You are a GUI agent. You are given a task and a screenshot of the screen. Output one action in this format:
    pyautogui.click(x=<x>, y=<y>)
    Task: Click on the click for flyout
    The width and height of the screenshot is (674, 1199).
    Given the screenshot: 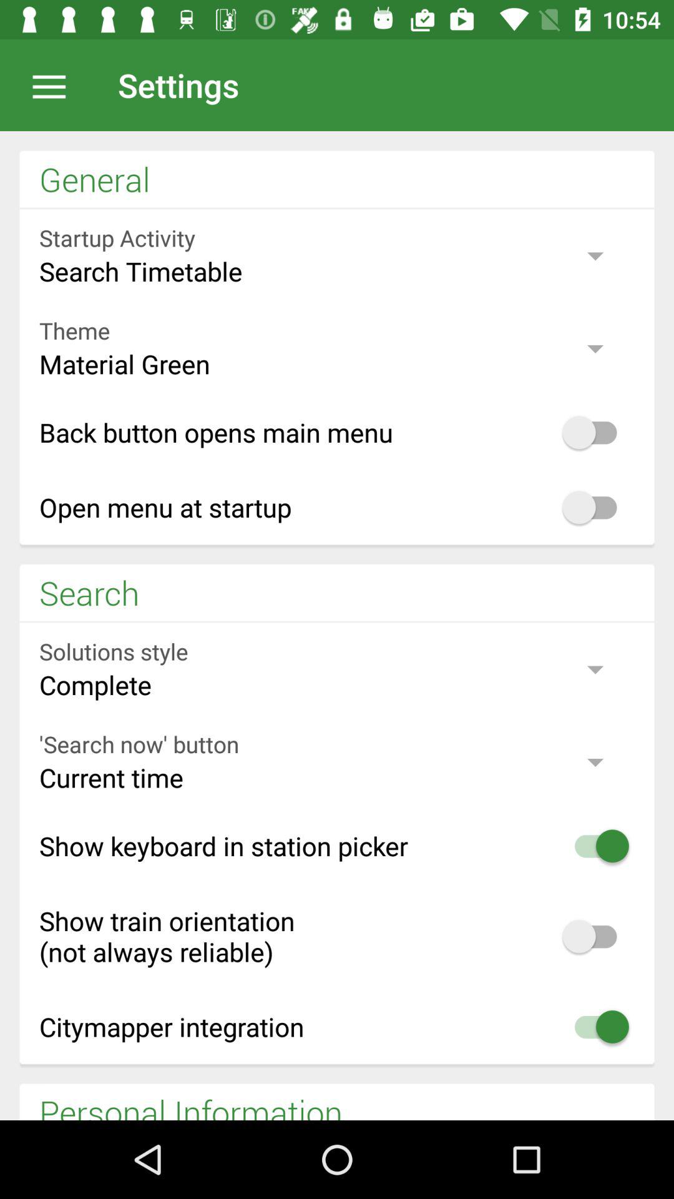 What is the action you would take?
    pyautogui.click(x=56, y=85)
    